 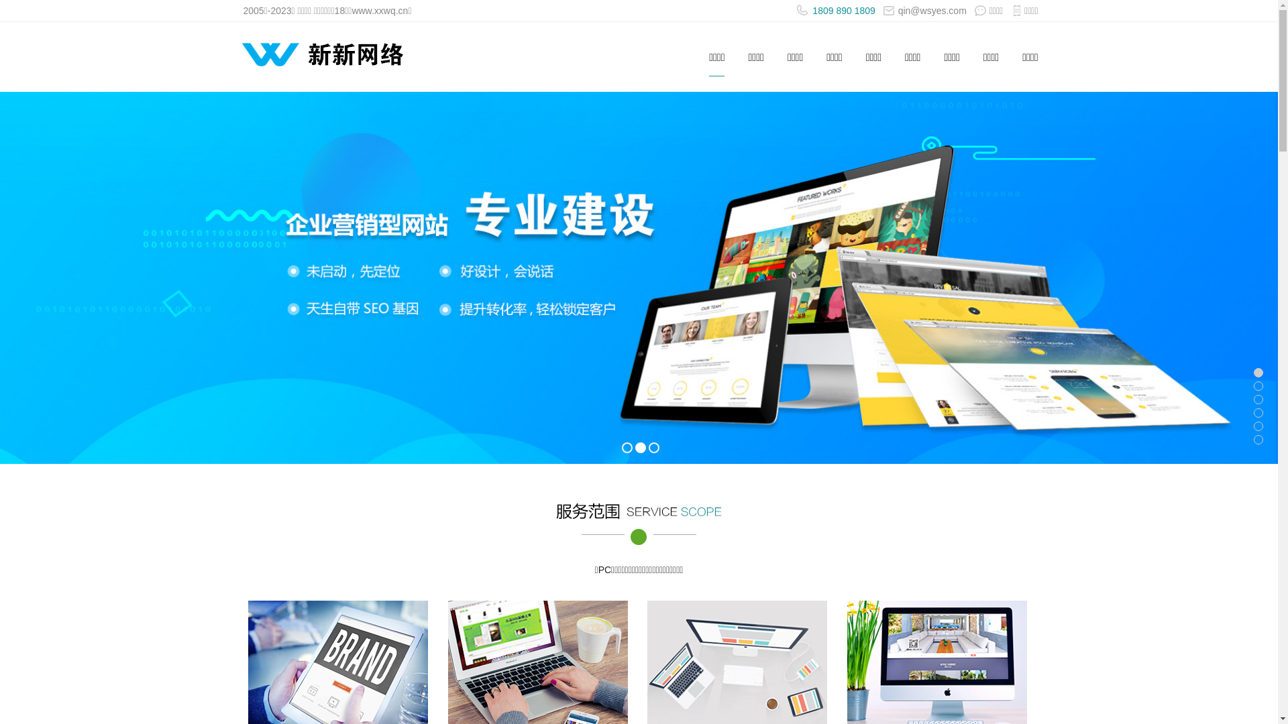 What do you see at coordinates (925, 11) in the screenshot?
I see `qin@wsyes.com` at bounding box center [925, 11].